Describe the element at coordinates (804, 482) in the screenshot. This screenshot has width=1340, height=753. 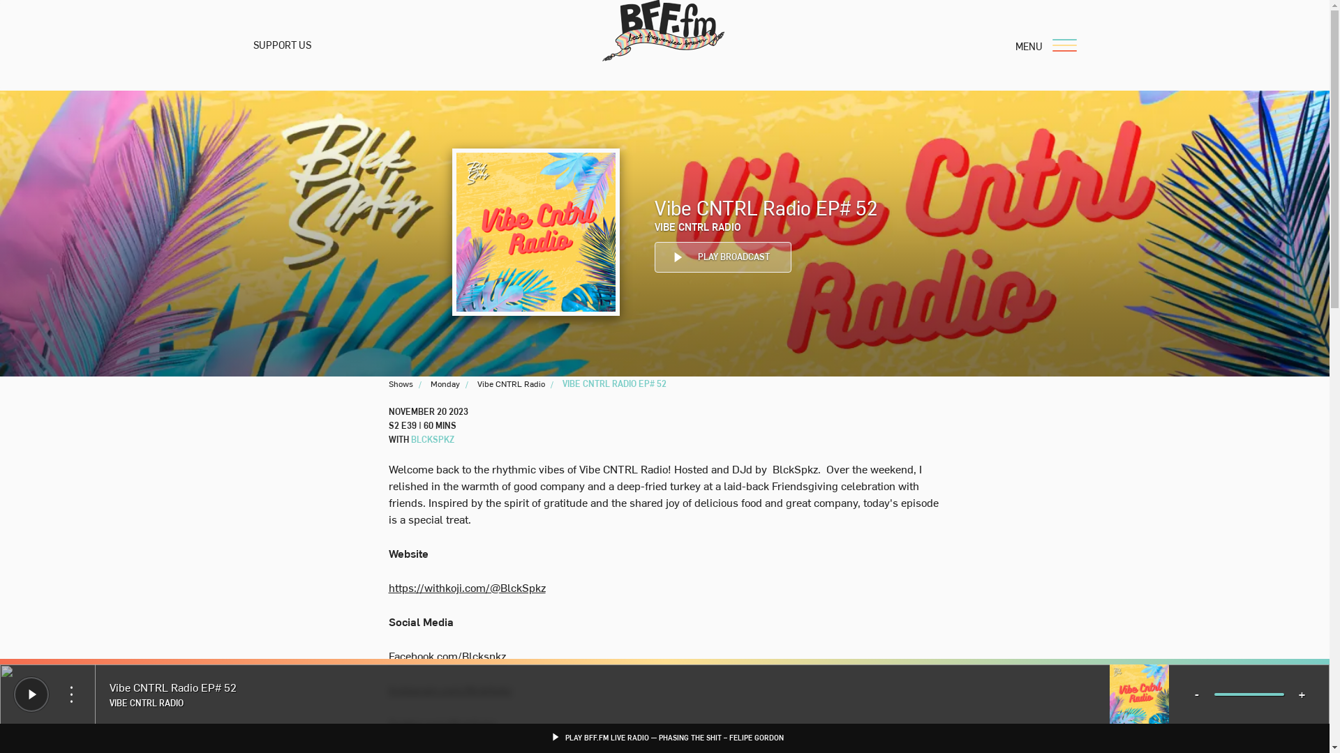
I see `MENU` at that location.